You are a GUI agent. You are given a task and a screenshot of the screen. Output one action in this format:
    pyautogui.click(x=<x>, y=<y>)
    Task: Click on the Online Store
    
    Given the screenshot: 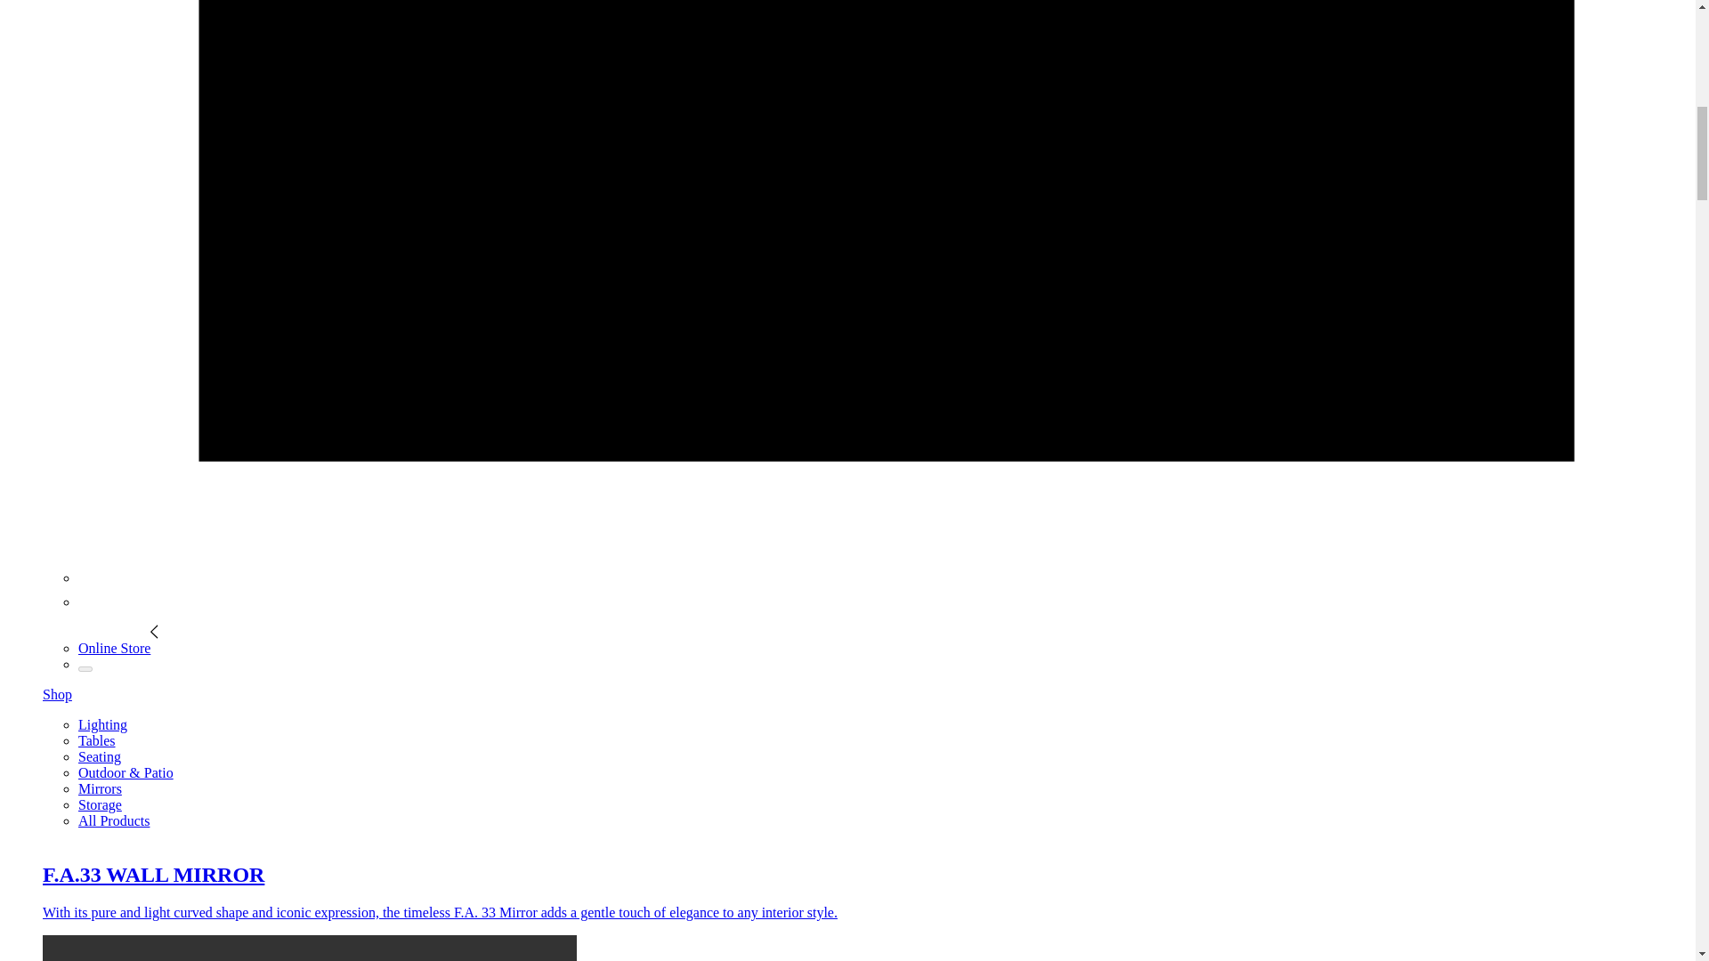 What is the action you would take?
    pyautogui.click(x=118, y=648)
    